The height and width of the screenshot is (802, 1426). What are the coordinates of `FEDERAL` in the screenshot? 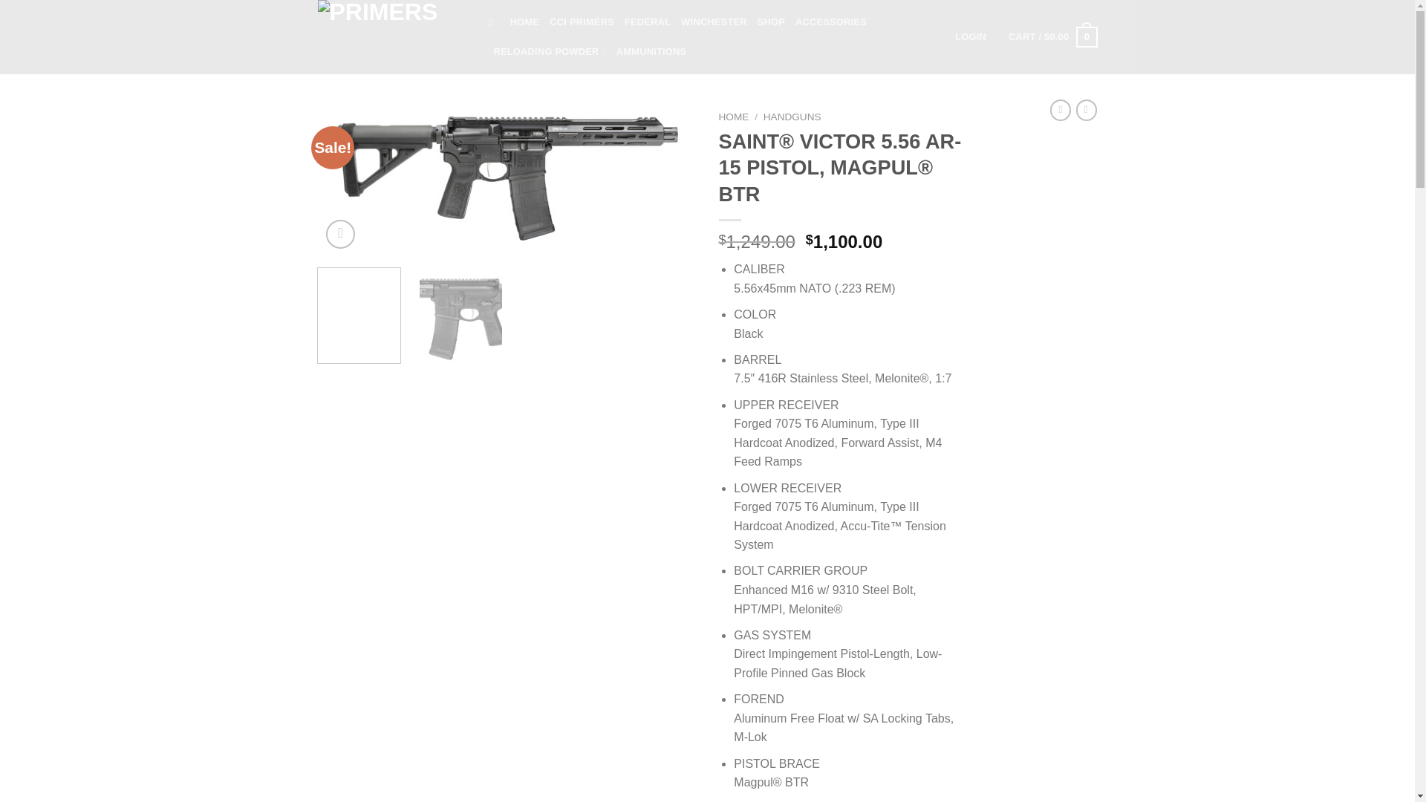 It's located at (647, 22).